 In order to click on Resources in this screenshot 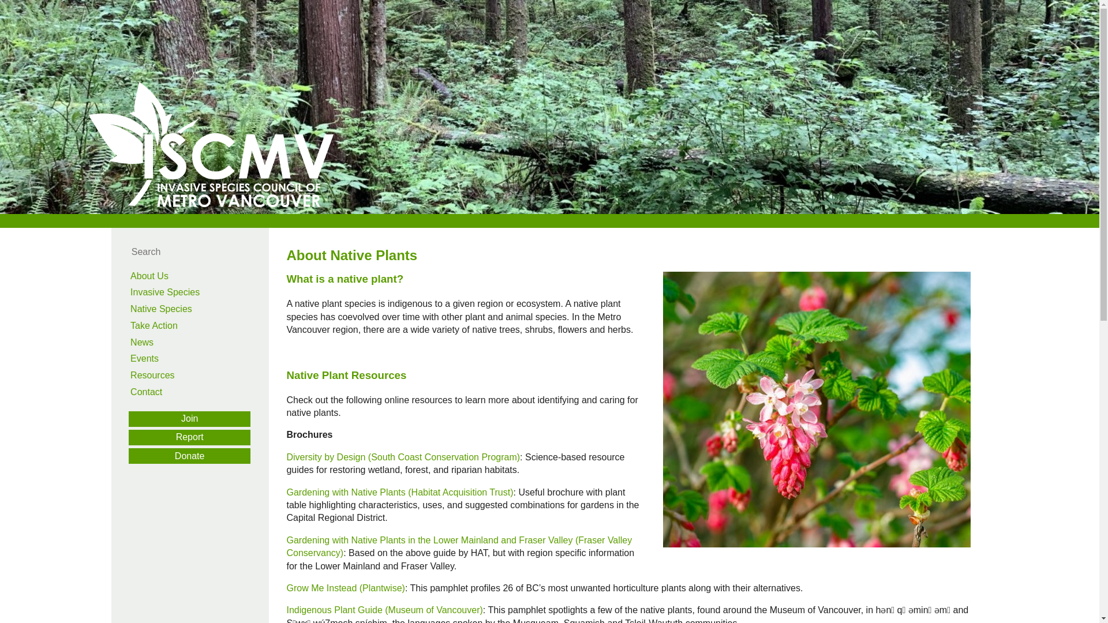, I will do `click(199, 376)`.